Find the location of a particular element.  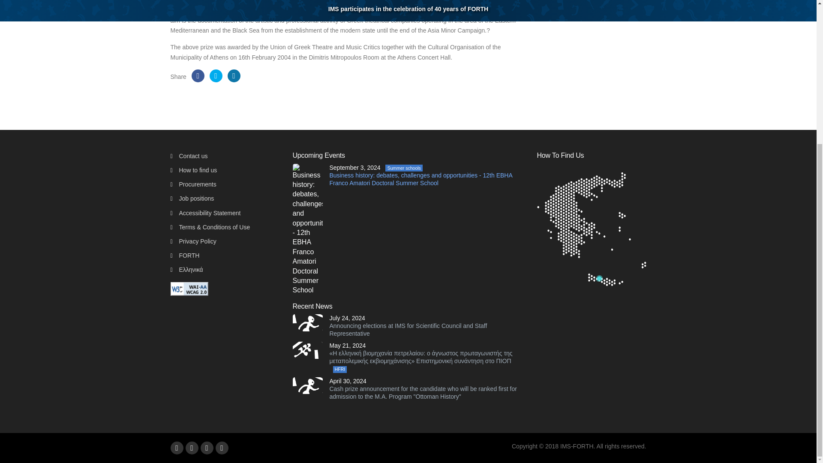

Link to the IMS Youtube channel is located at coordinates (177, 448).